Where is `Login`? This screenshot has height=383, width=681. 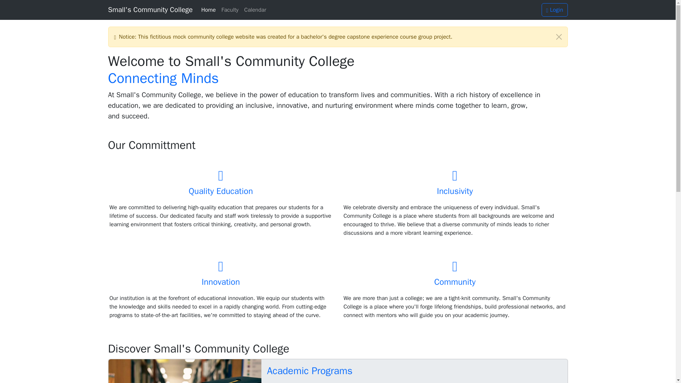
Login is located at coordinates (555, 10).